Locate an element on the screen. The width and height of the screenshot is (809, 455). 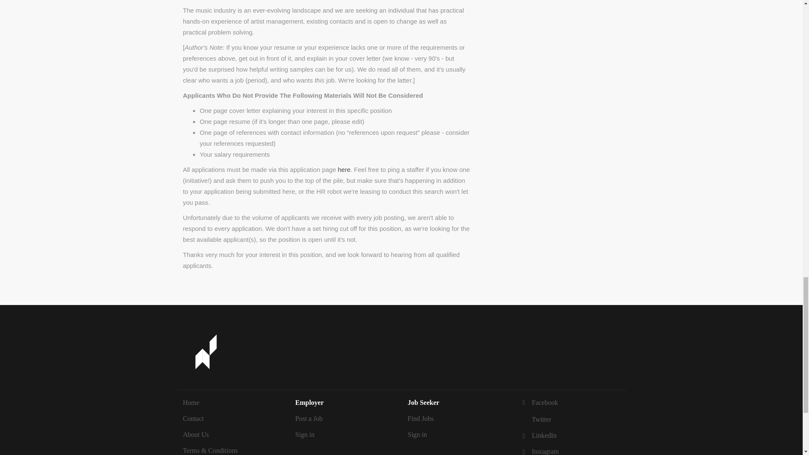
LinkedIn is located at coordinates (538, 435).